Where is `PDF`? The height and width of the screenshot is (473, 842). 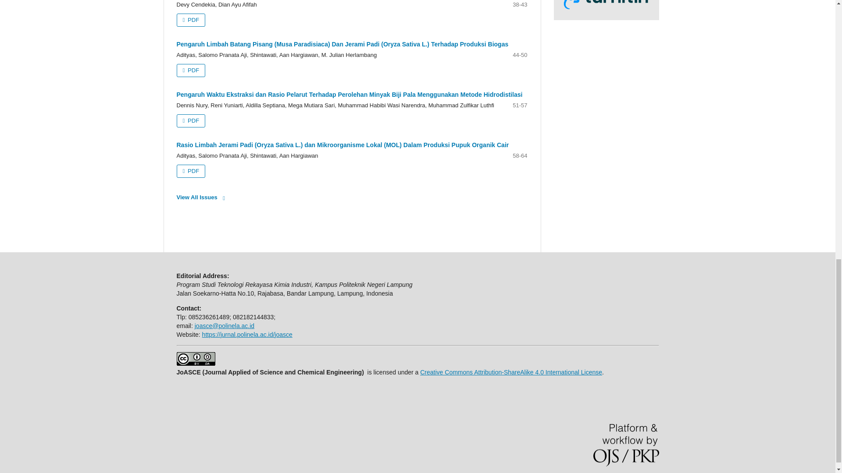
PDF is located at coordinates (190, 70).